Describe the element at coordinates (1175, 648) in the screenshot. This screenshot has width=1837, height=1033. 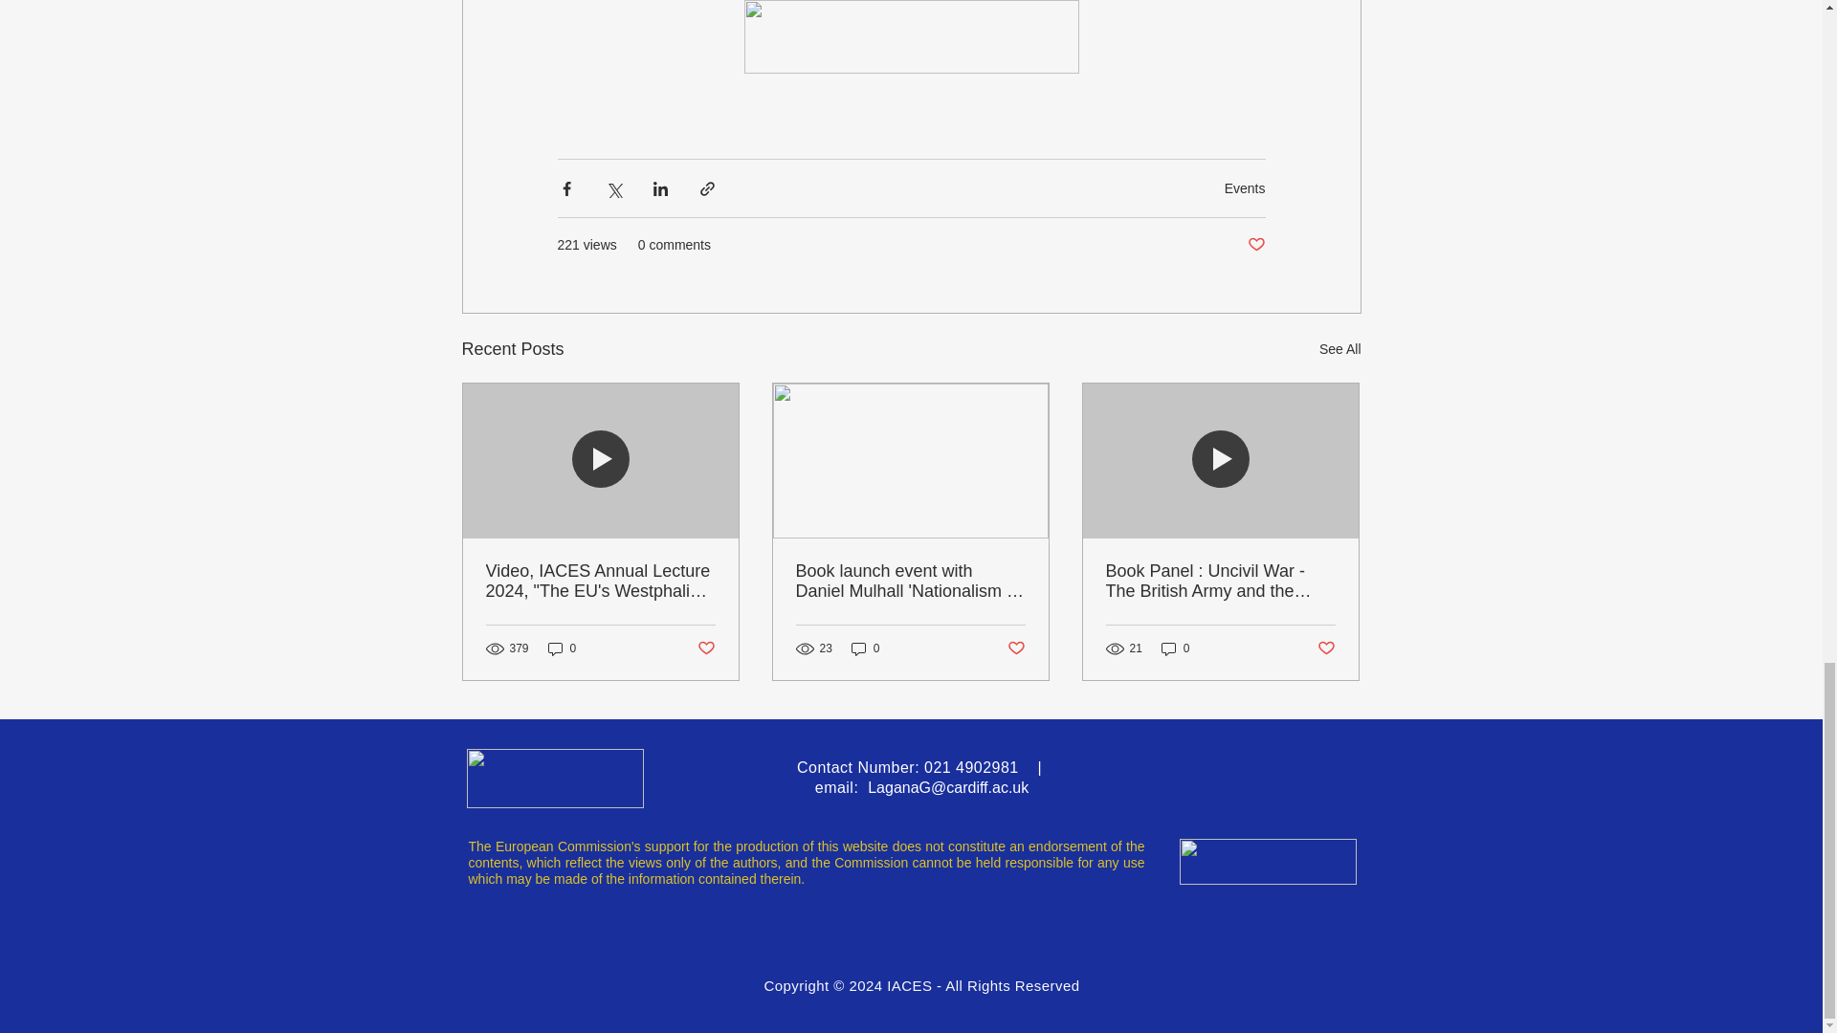
I see `0` at that location.